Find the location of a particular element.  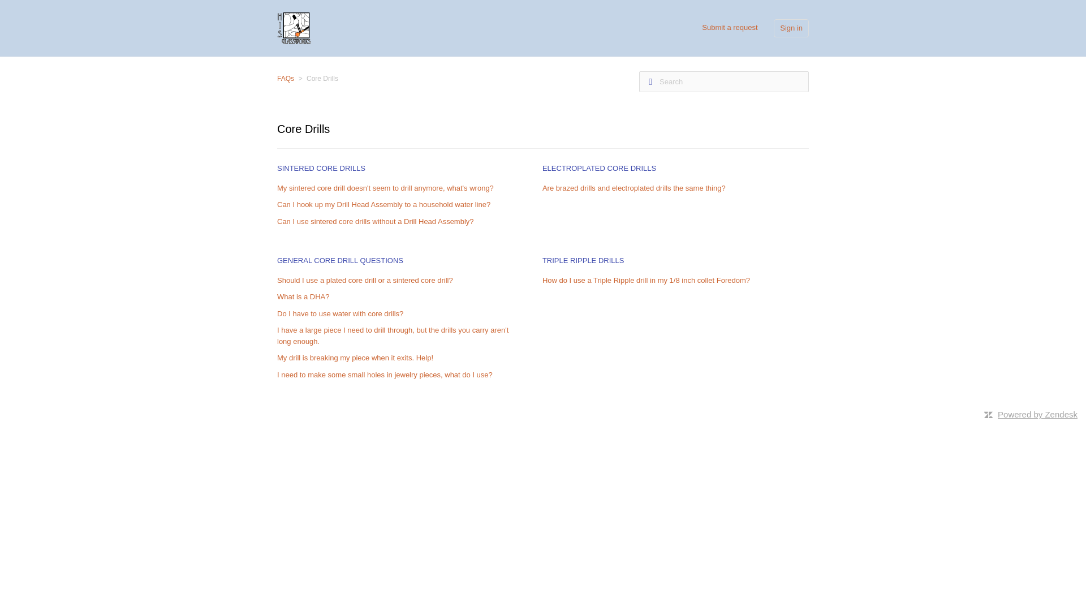

SINTERED CORE DRILLS is located at coordinates (321, 168).